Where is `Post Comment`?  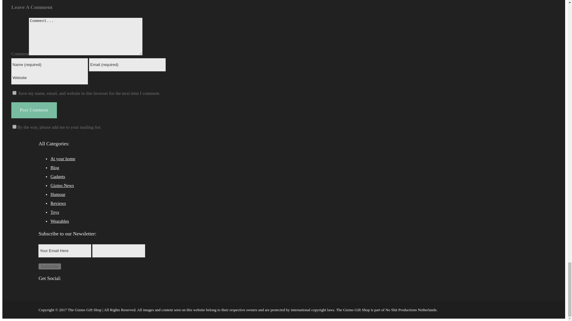
Post Comment is located at coordinates (34, 110).